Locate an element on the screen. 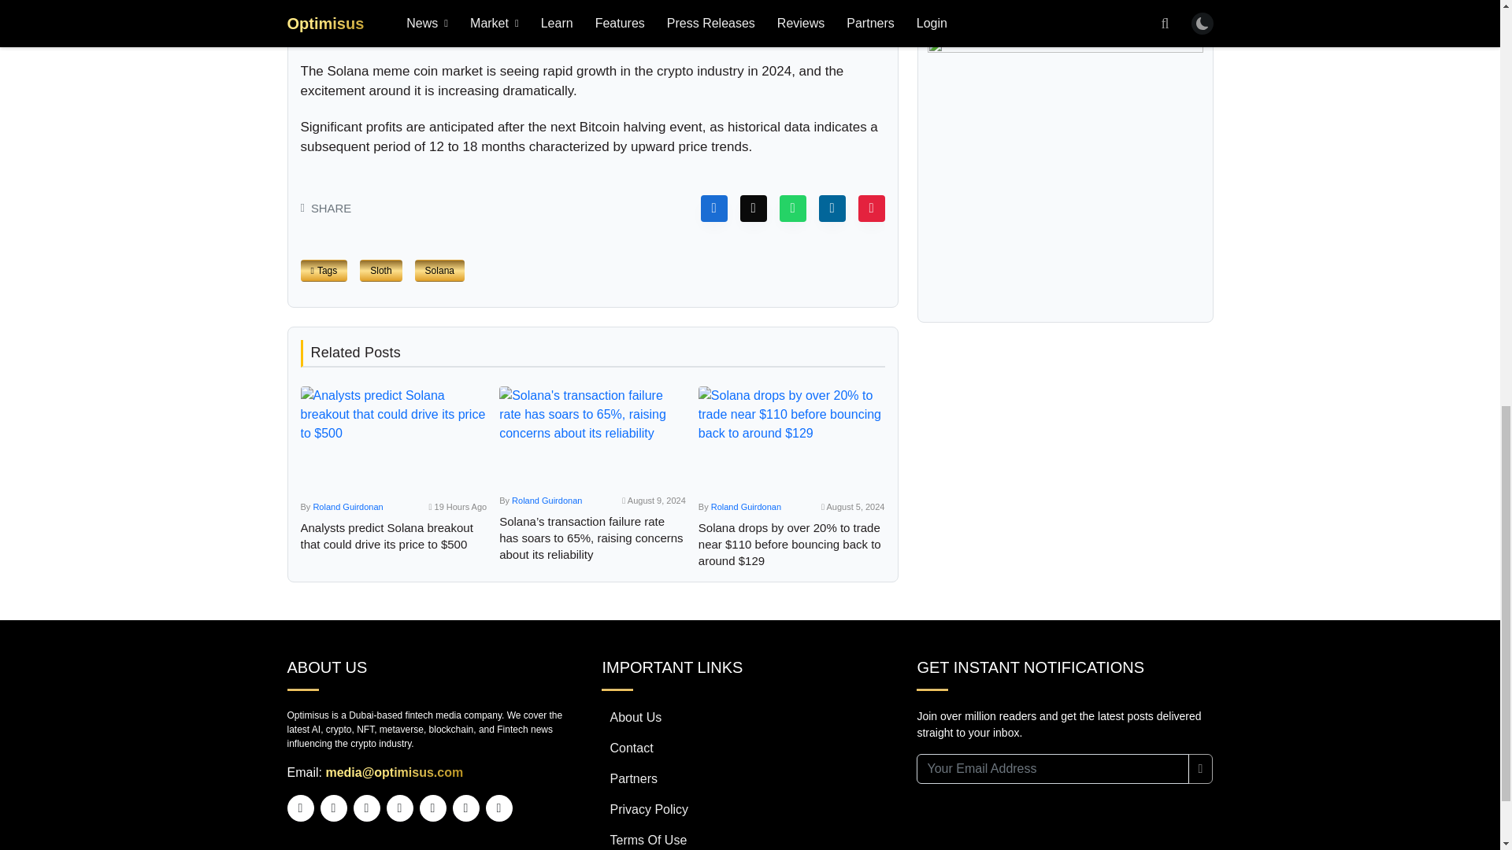  Roland Guirdonan is located at coordinates (347, 507).